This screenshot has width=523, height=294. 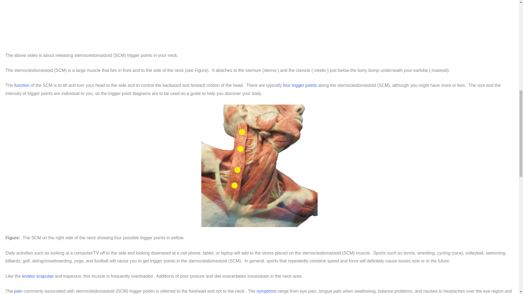 I want to click on four trigger points, so click(x=300, y=85).